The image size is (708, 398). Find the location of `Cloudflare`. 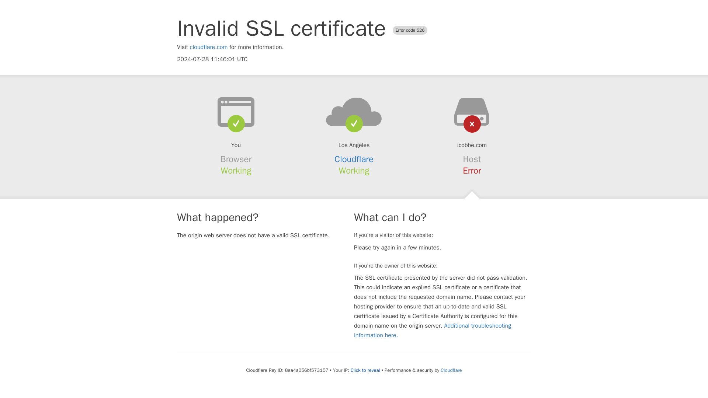

Cloudflare is located at coordinates (451, 370).